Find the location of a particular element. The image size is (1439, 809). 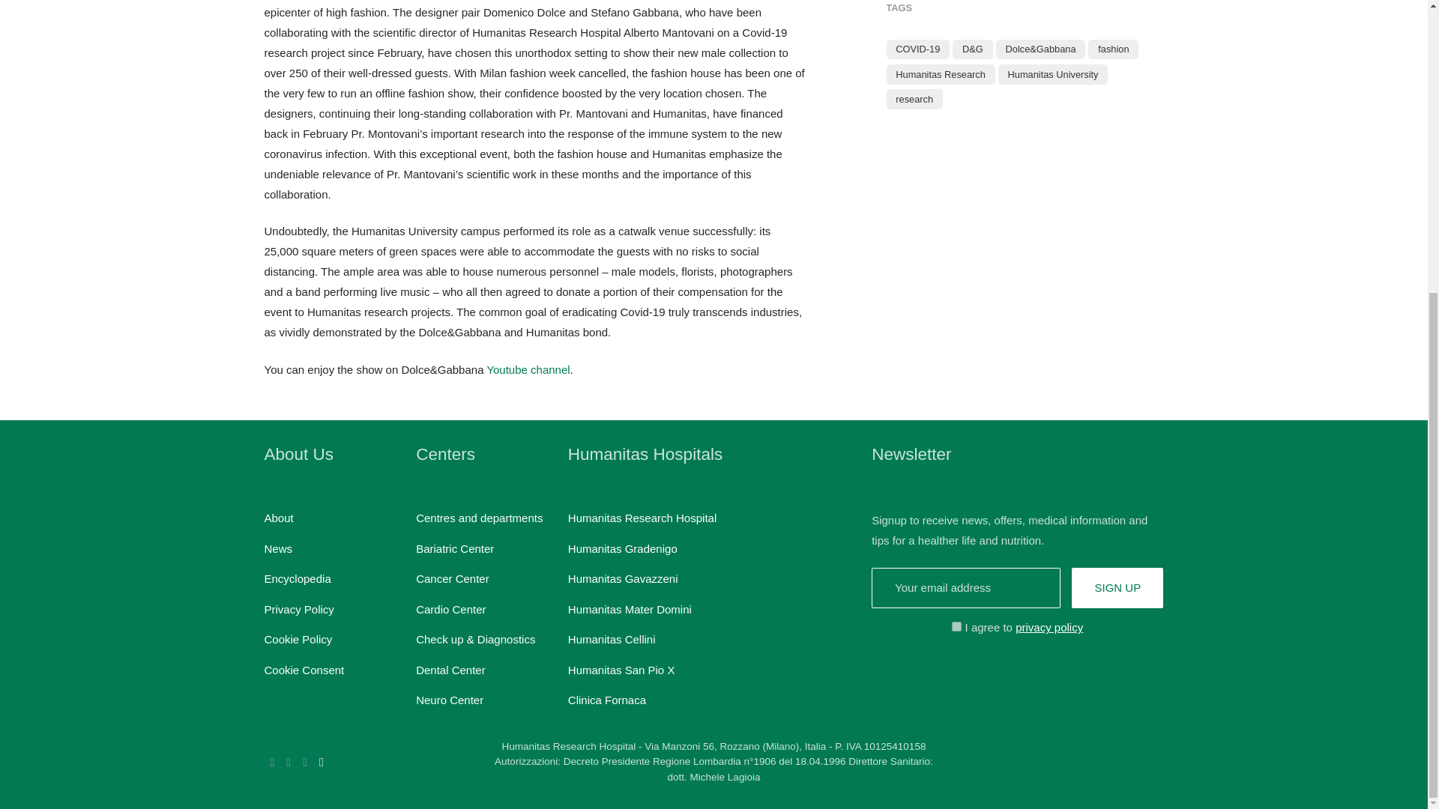

Cookie Policy is located at coordinates (298, 638).